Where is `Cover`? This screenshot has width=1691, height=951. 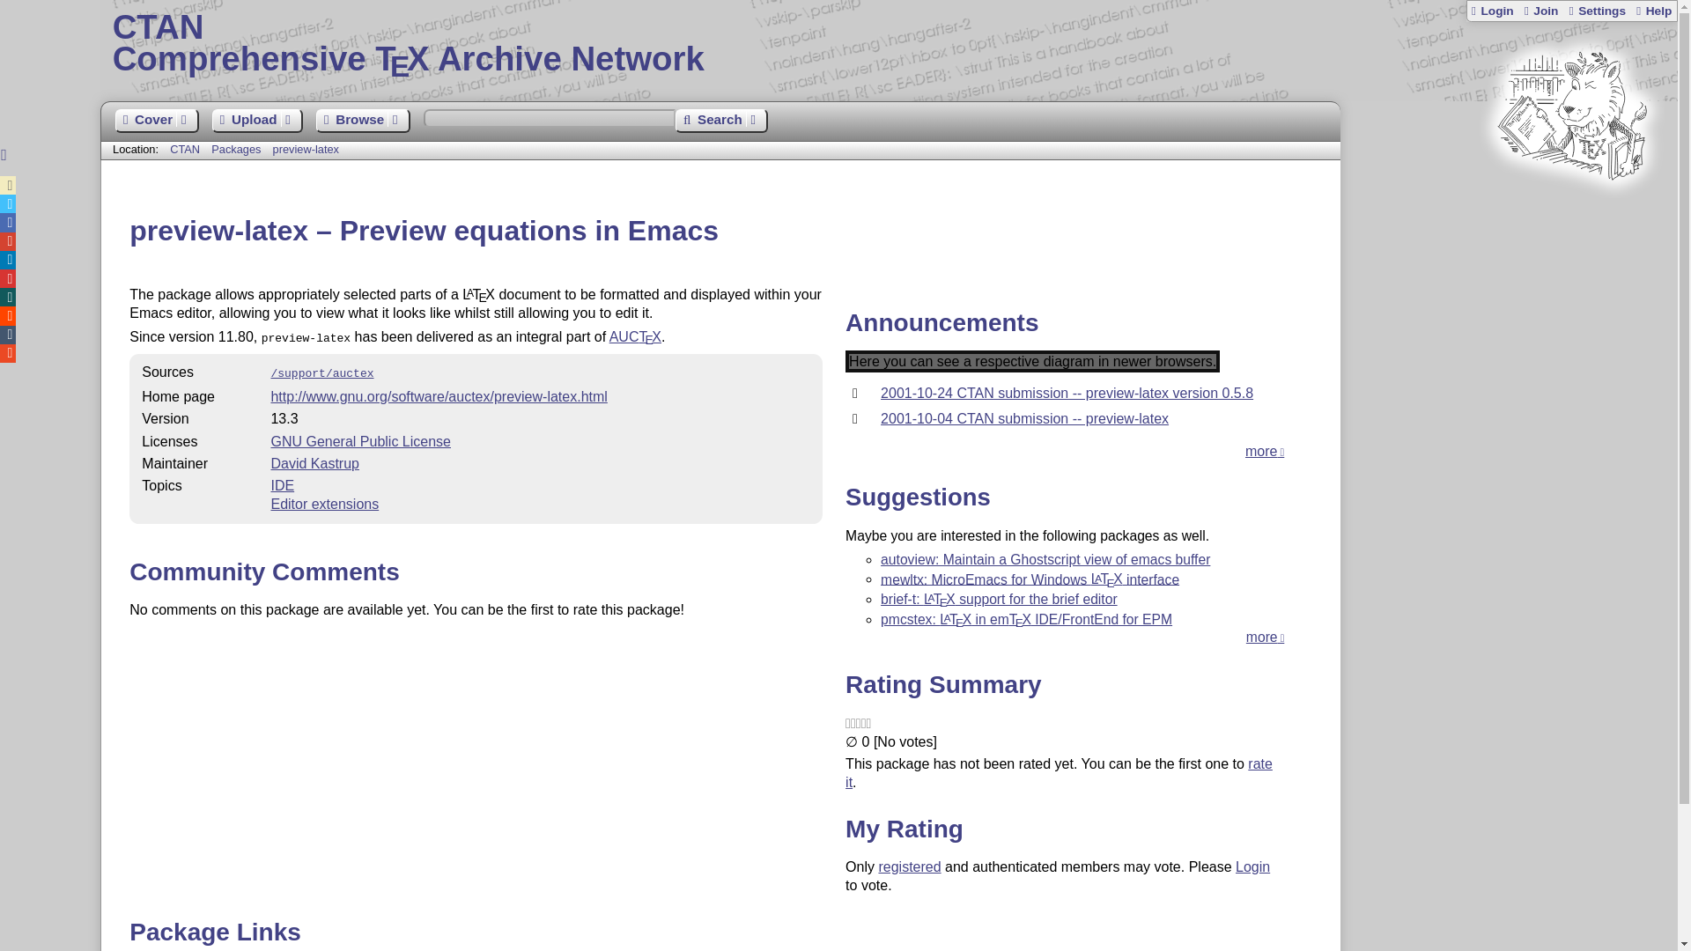 Cover is located at coordinates (156, 122).